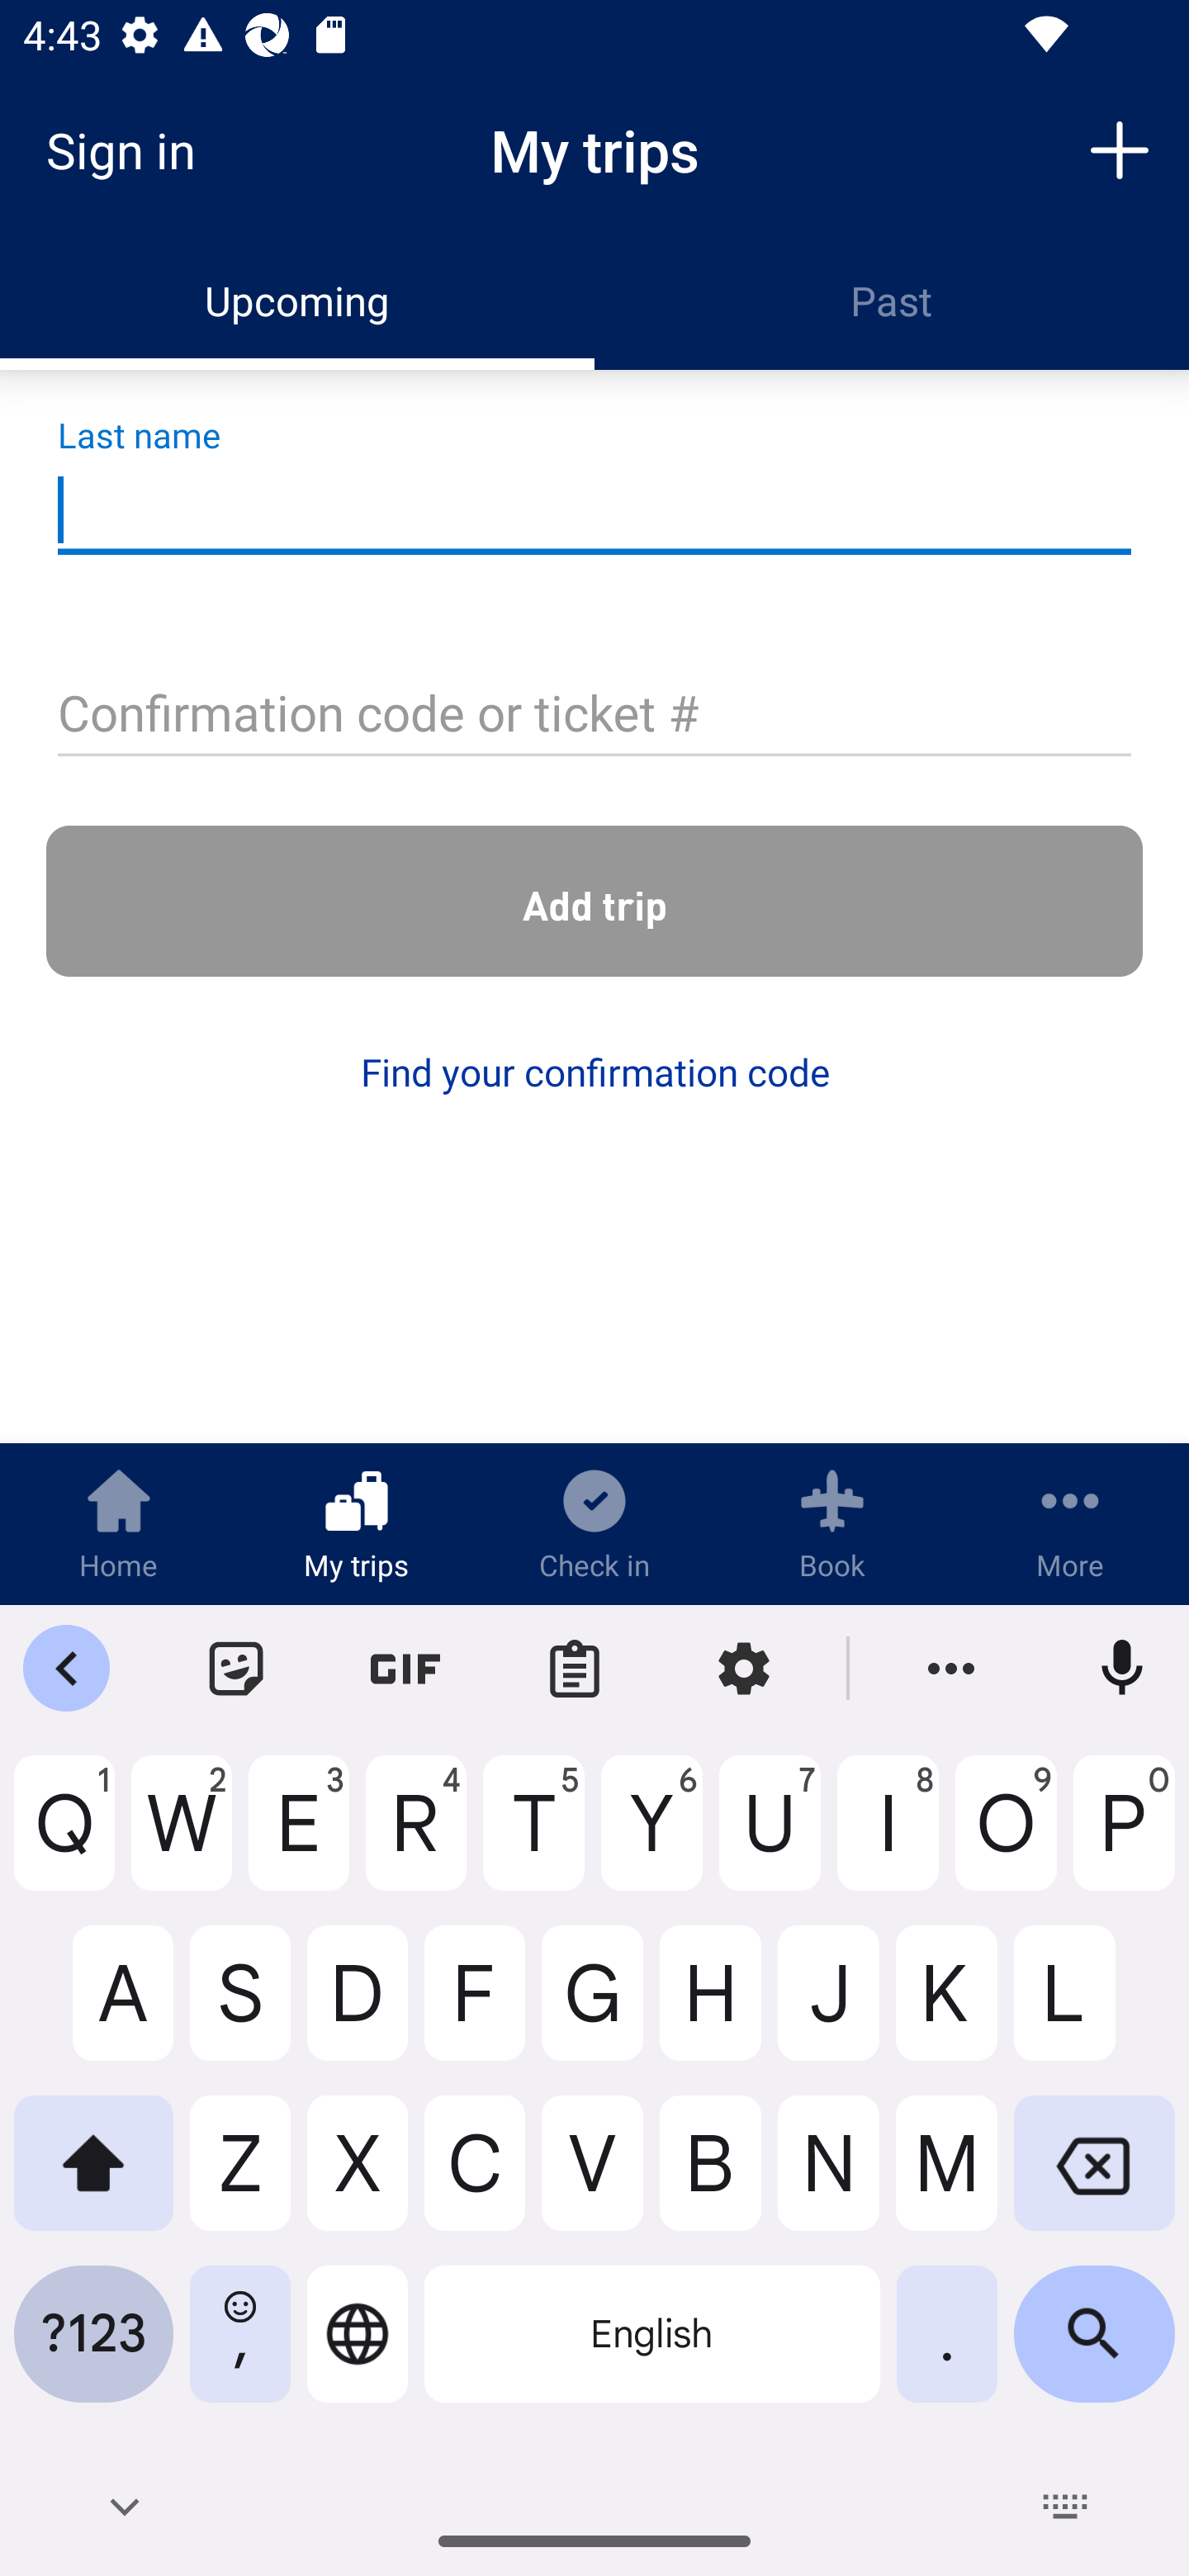 The image size is (1189, 2576). I want to click on Home, so click(119, 1523).